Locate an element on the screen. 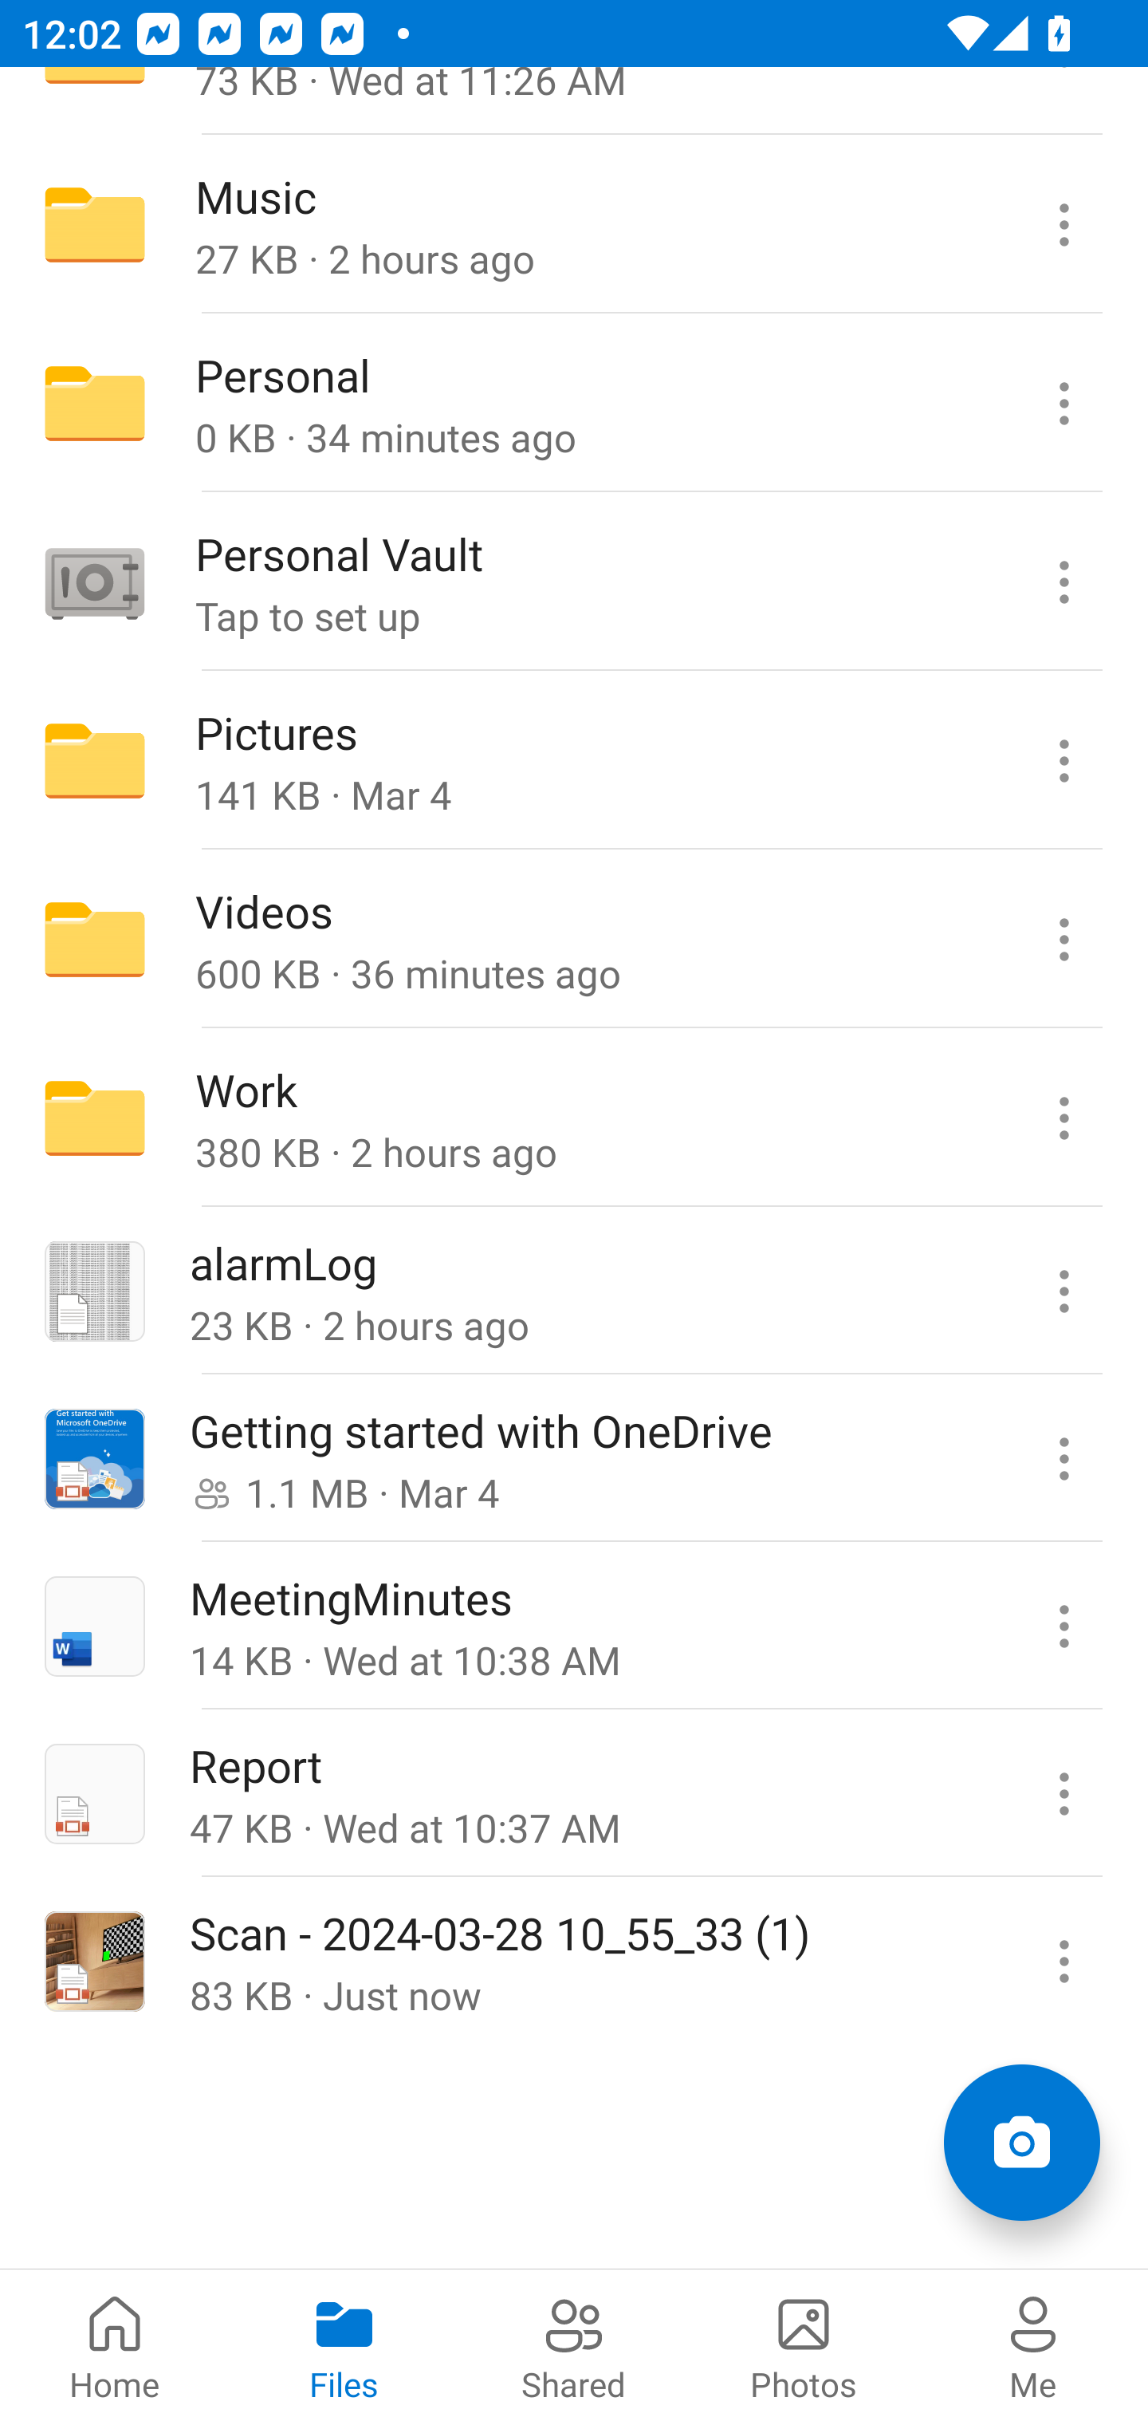 The height and width of the screenshot is (2425, 1148). Add items Scan is located at coordinates (1021, 2143).